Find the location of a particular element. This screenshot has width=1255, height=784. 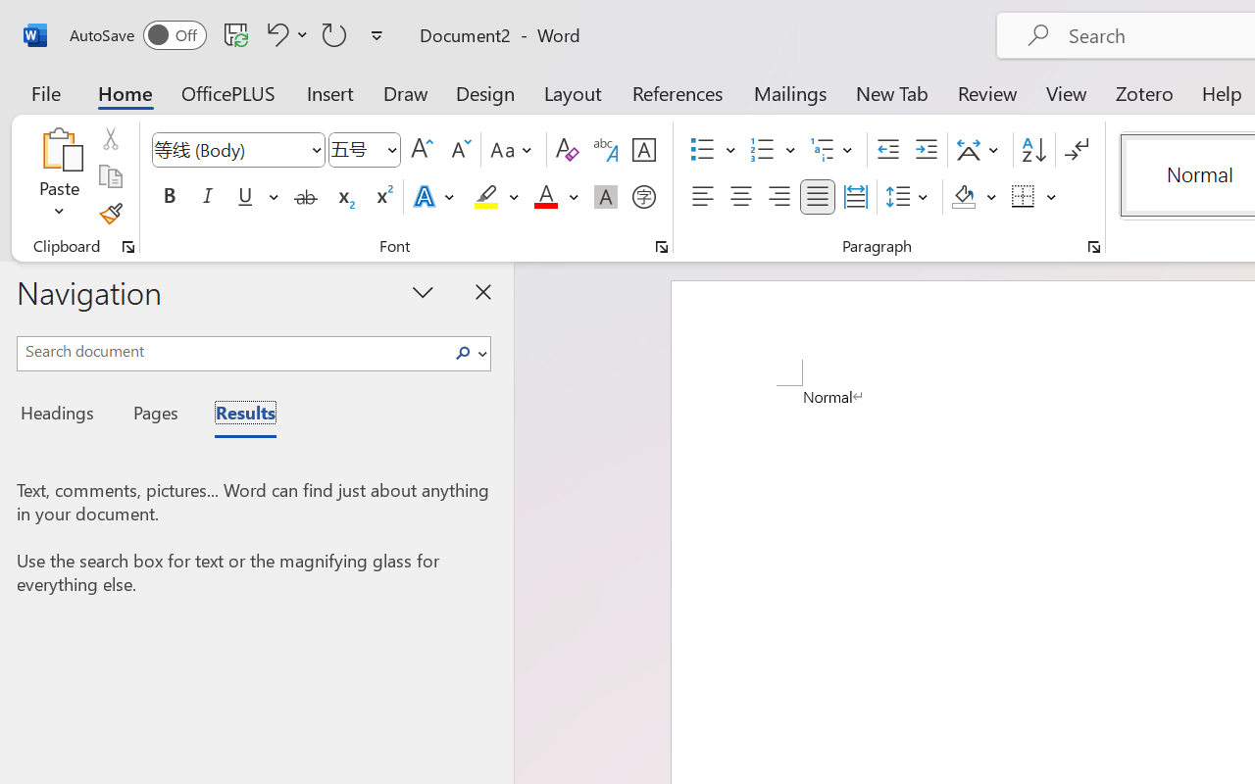

OfficePLUS is located at coordinates (228, 92).